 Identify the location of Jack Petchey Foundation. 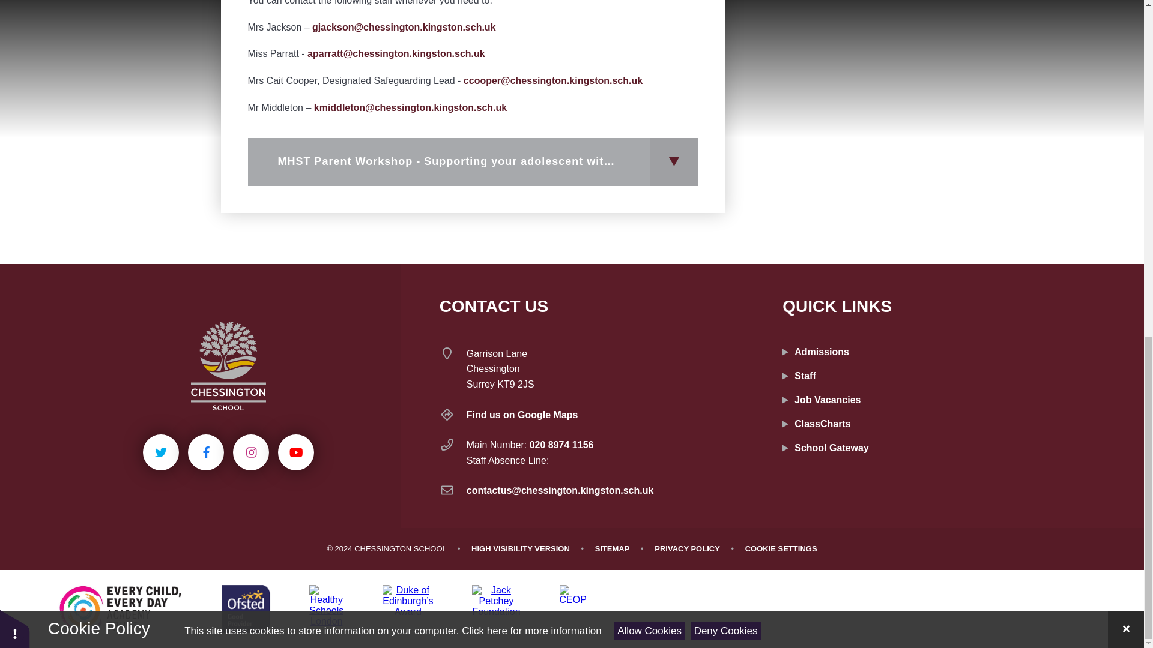
(495, 609).